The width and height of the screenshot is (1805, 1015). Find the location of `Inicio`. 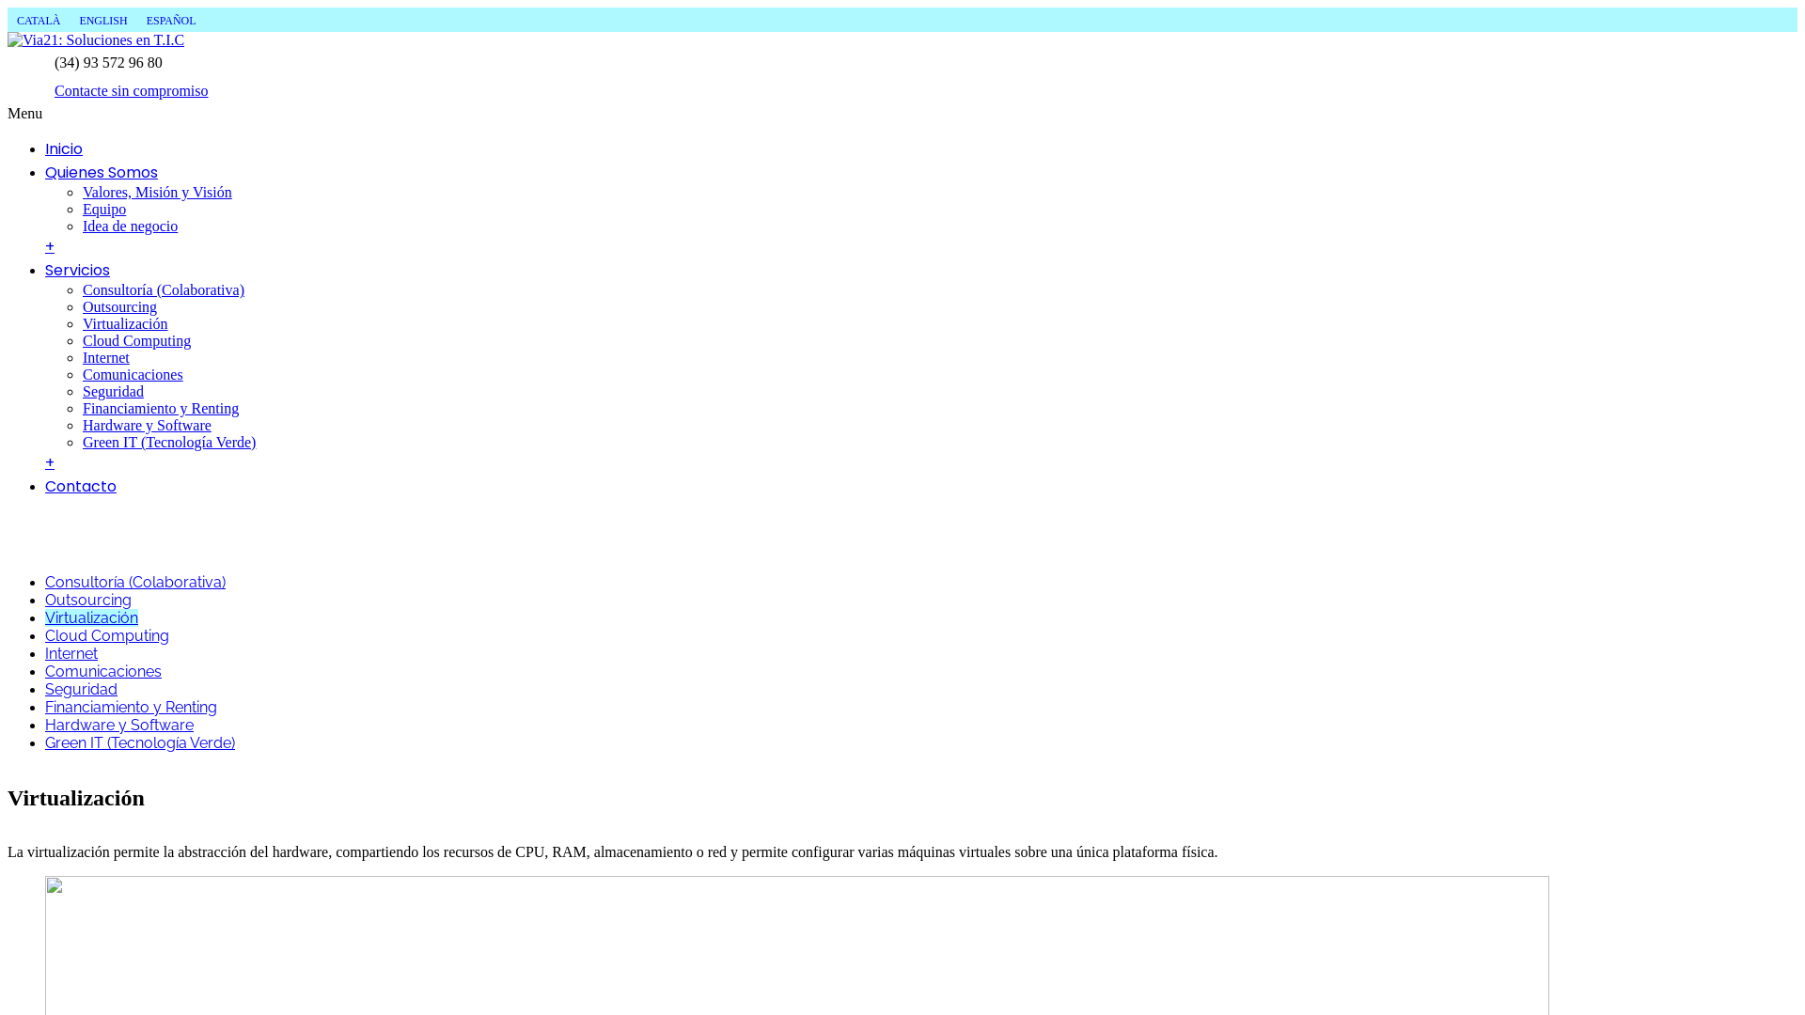

Inicio is located at coordinates (64, 148).